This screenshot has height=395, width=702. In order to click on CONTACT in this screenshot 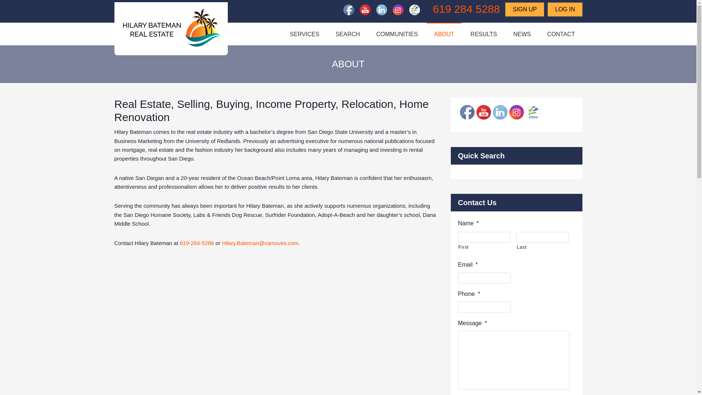, I will do `click(561, 34)`.